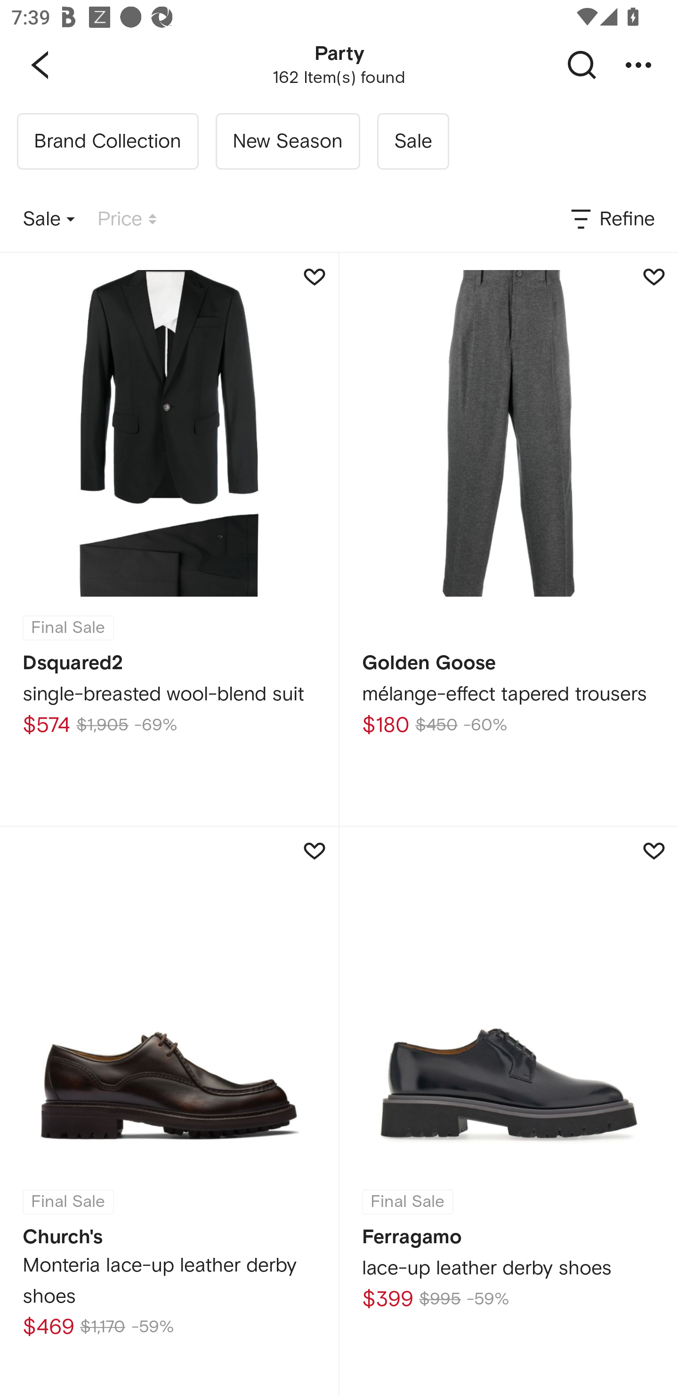 The image size is (678, 1395). Describe the element at coordinates (48, 220) in the screenshot. I see `Sale` at that location.